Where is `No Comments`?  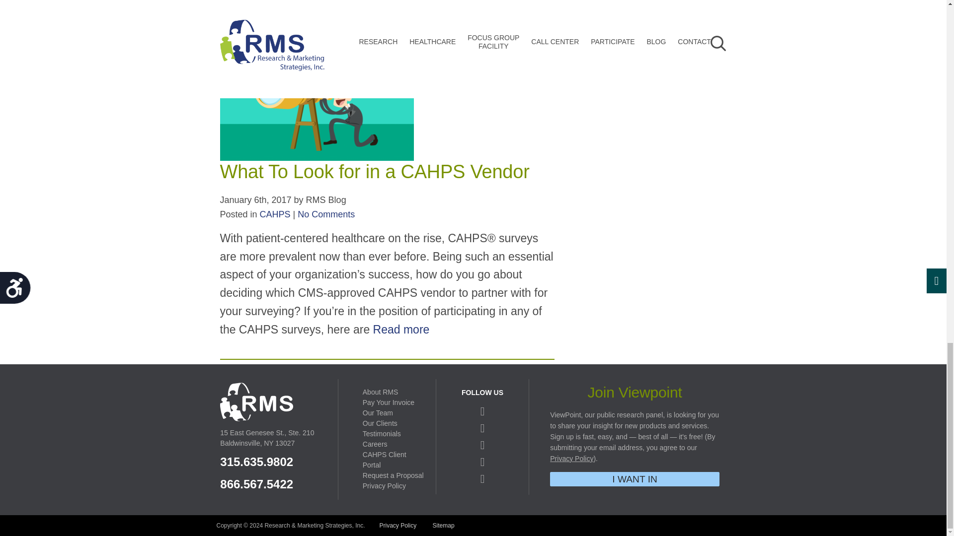
No Comments is located at coordinates (326, 214).